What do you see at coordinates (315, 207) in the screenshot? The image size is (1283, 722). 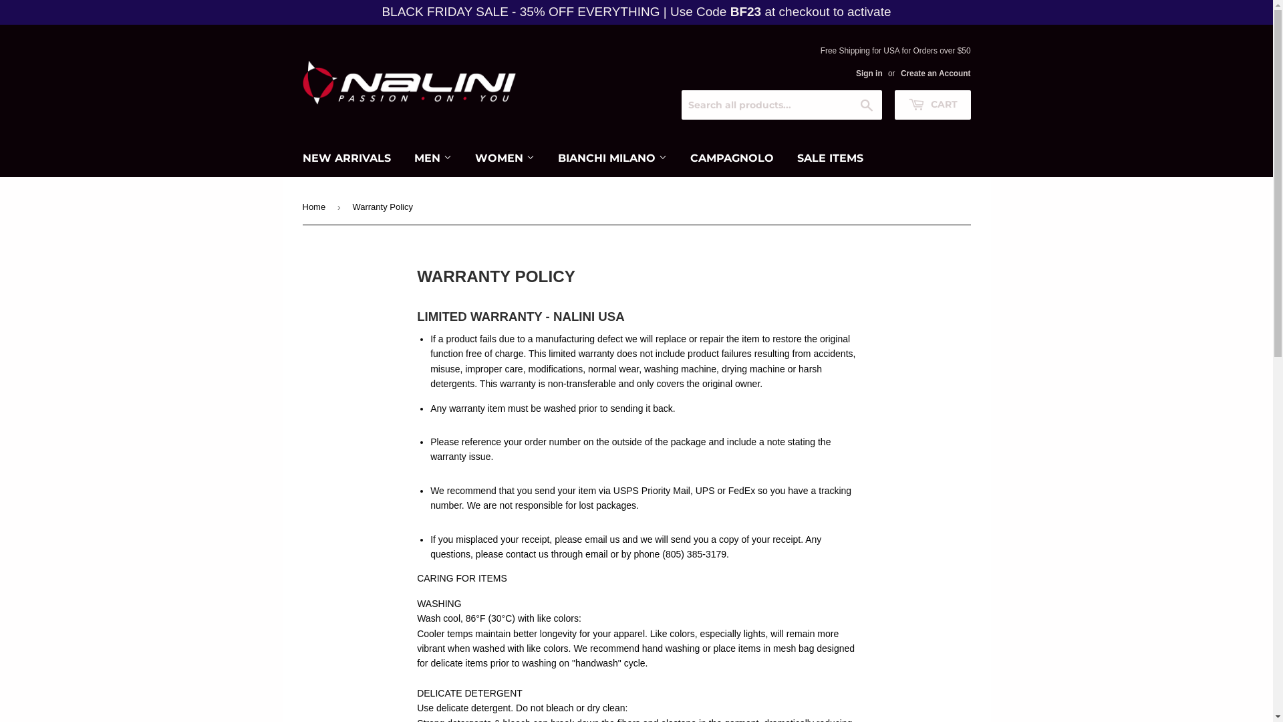 I see `Home` at bounding box center [315, 207].